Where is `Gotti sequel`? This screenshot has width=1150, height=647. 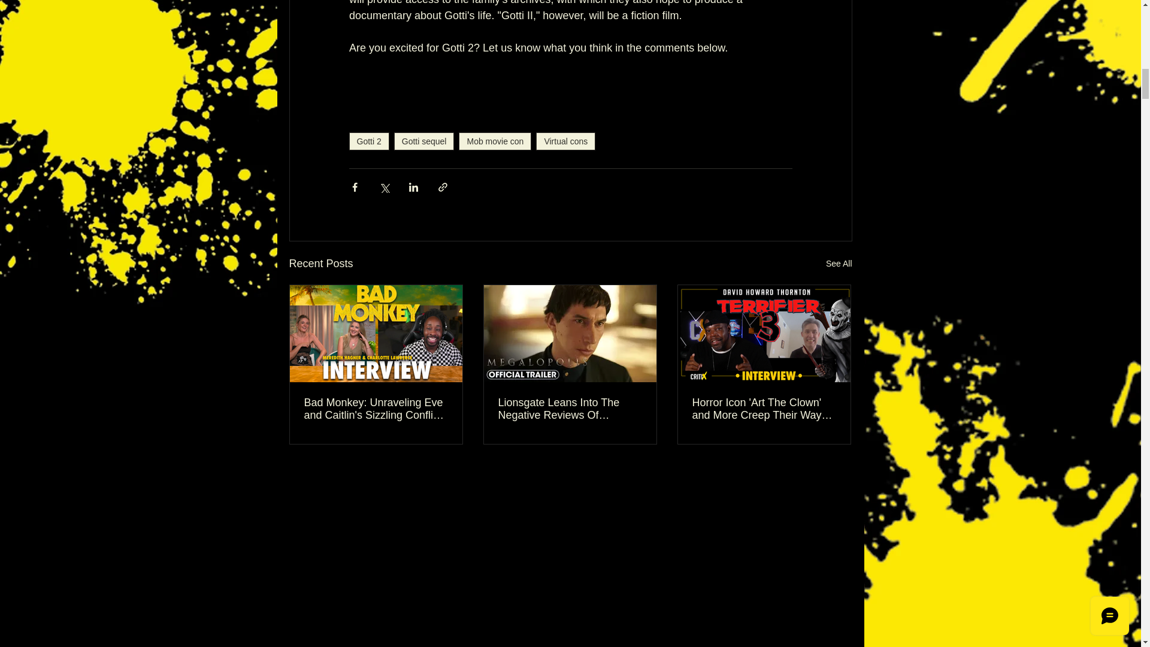
Gotti sequel is located at coordinates (424, 141).